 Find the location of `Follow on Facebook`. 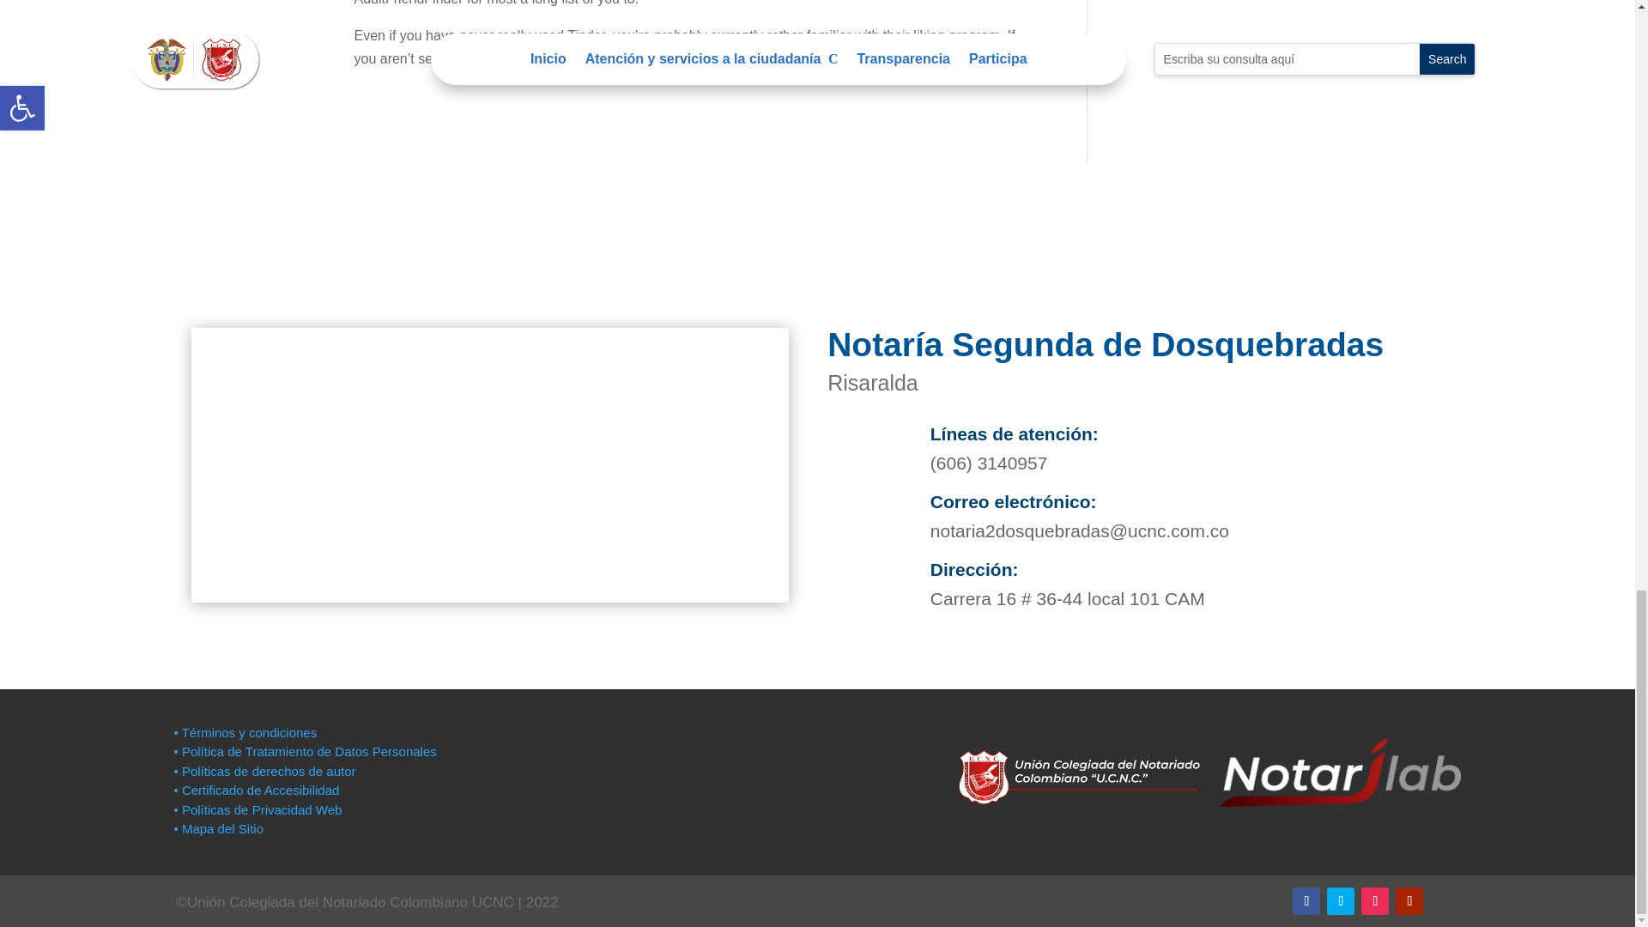

Follow on Facebook is located at coordinates (1306, 900).